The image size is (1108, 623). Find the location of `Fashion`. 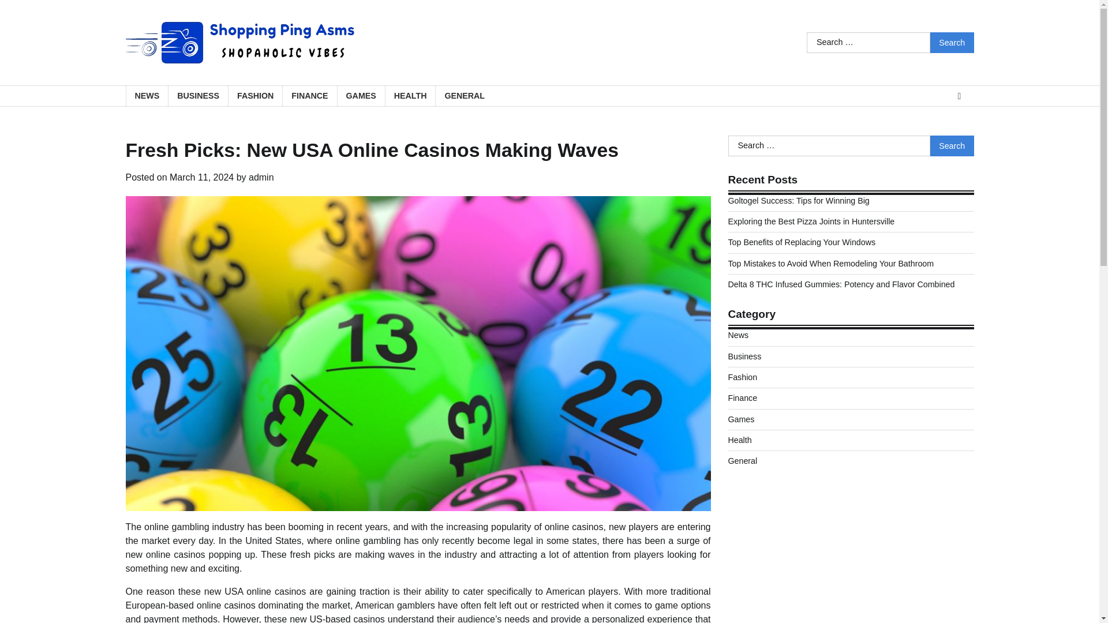

Fashion is located at coordinates (743, 377).